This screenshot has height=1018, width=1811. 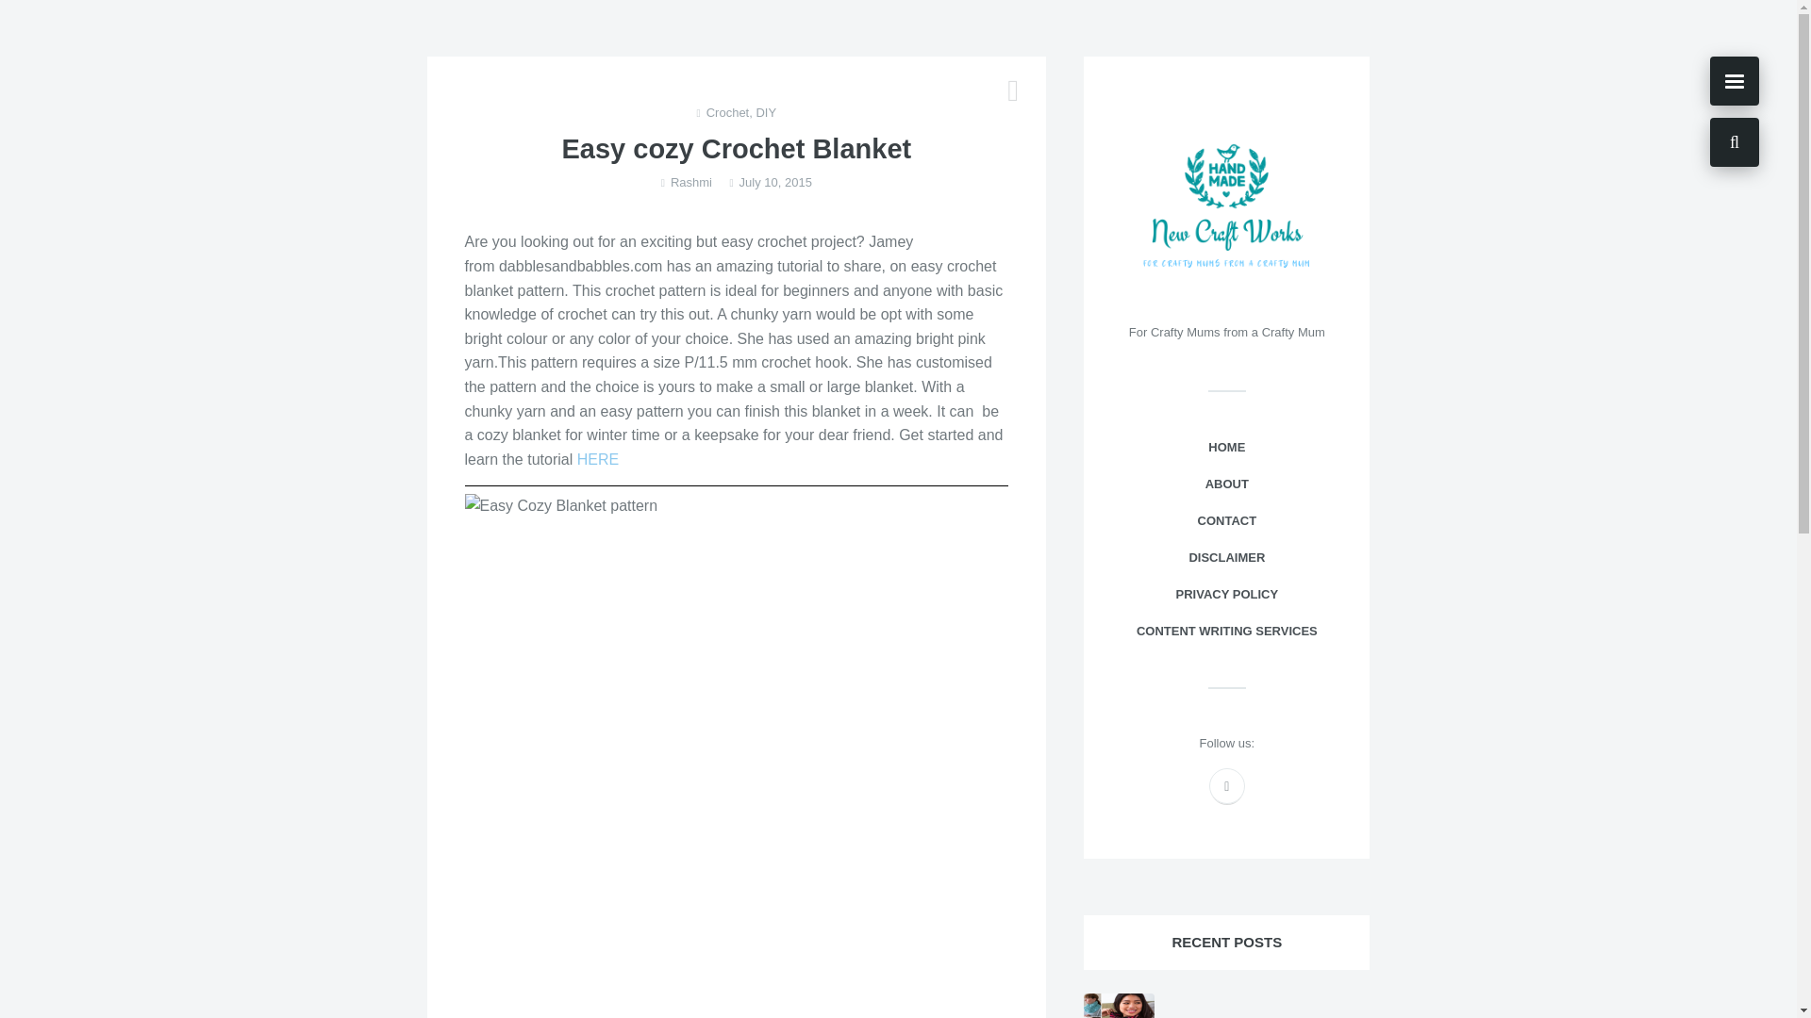 I want to click on Crochet, so click(x=727, y=113).